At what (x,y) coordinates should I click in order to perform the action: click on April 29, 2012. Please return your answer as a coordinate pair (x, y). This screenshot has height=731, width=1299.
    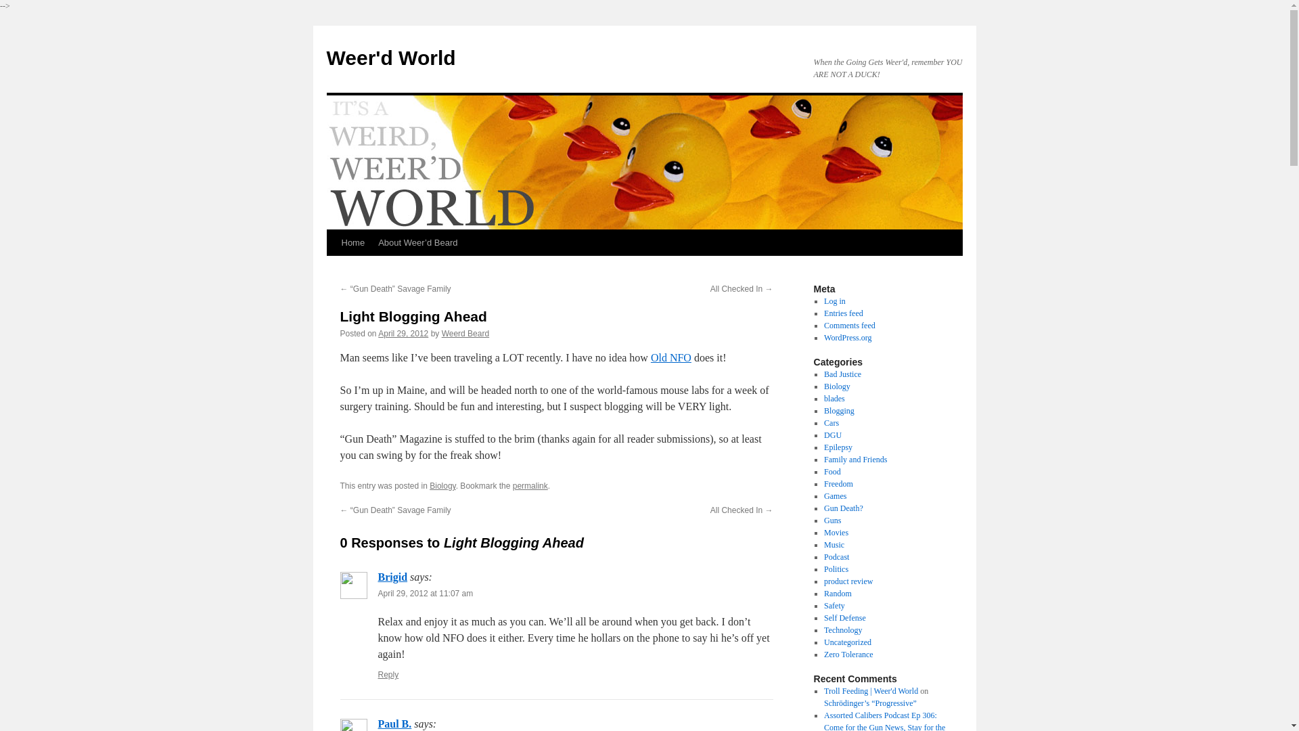
    Looking at the image, I should click on (403, 334).